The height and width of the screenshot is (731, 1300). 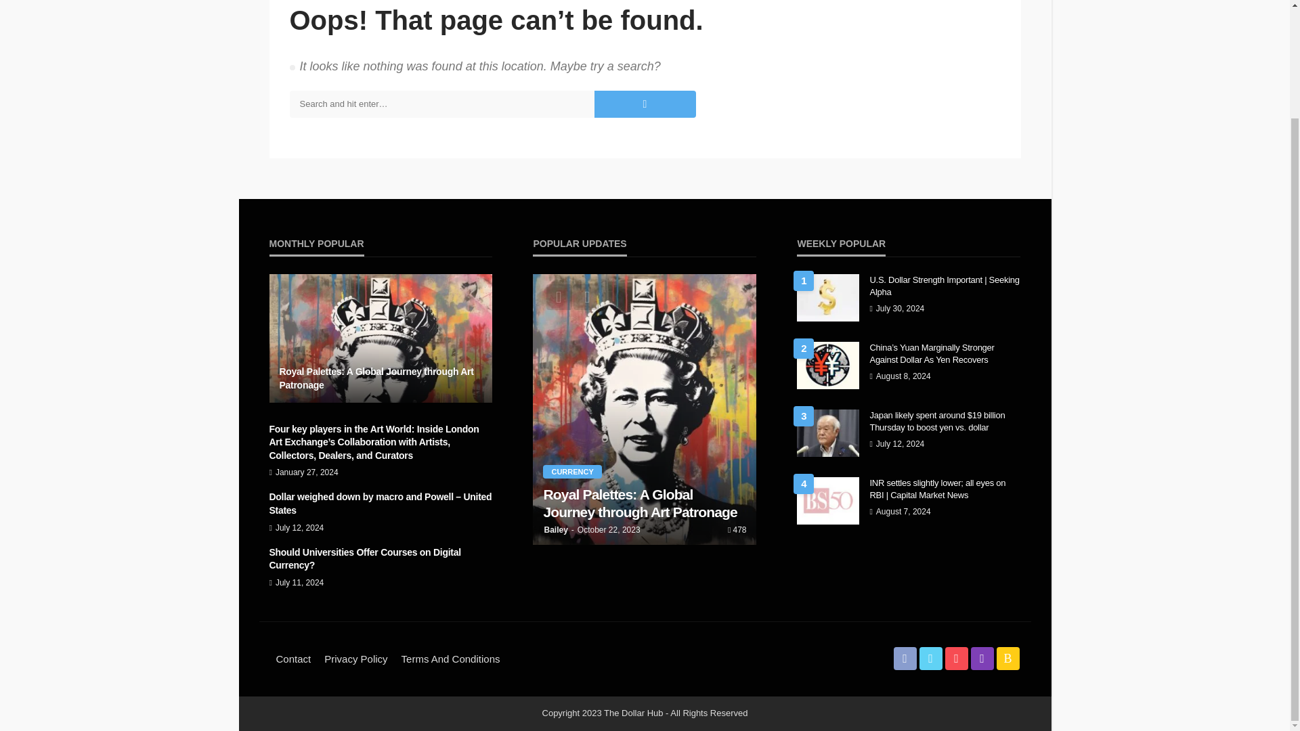 I want to click on Royal Palettes: A Global Journey through Art Patronage, so click(x=381, y=378).